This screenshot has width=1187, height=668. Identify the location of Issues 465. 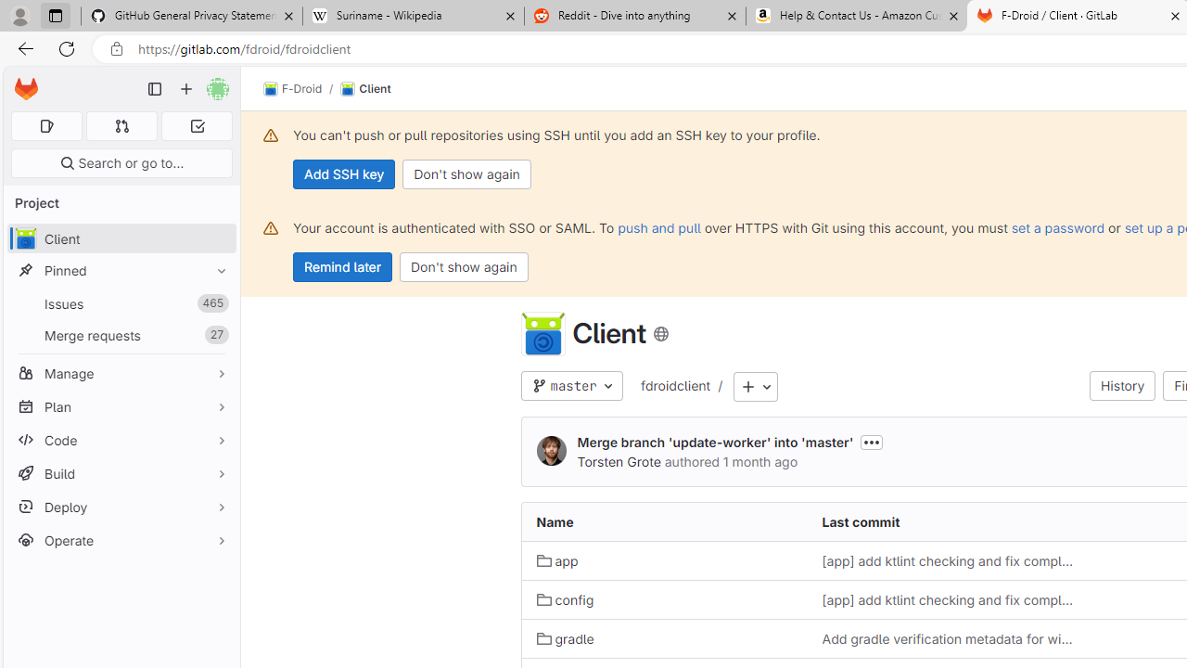
(121, 304).